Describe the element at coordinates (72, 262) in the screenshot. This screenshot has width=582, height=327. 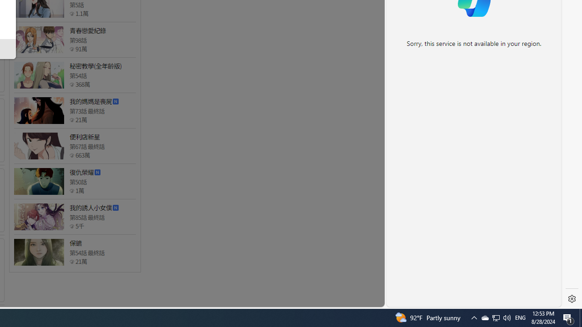
I see `Class: epicon_starpoint` at that location.